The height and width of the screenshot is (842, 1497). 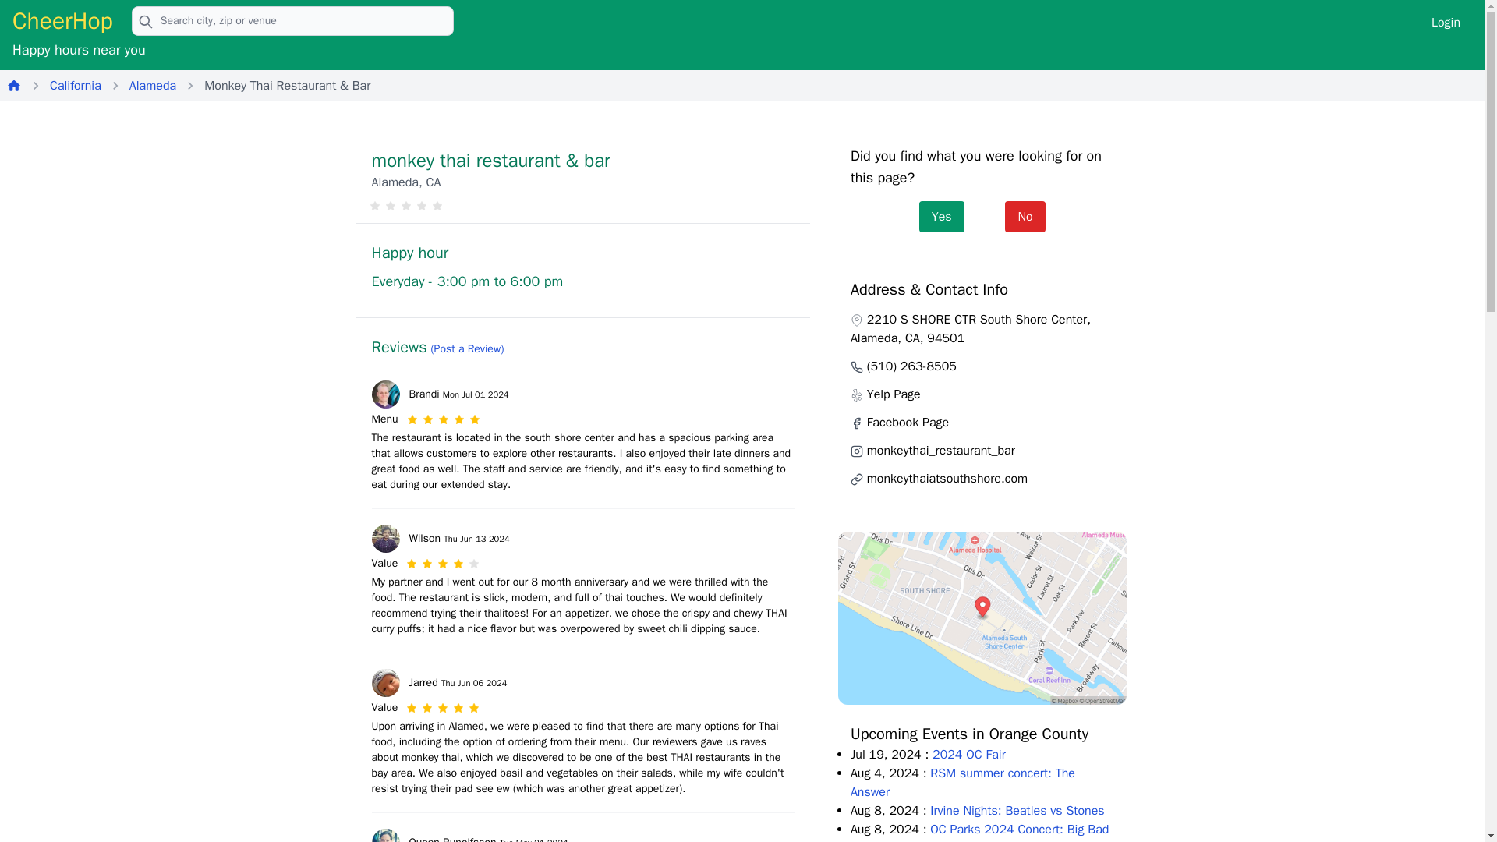 I want to click on Alameda, so click(x=153, y=86).